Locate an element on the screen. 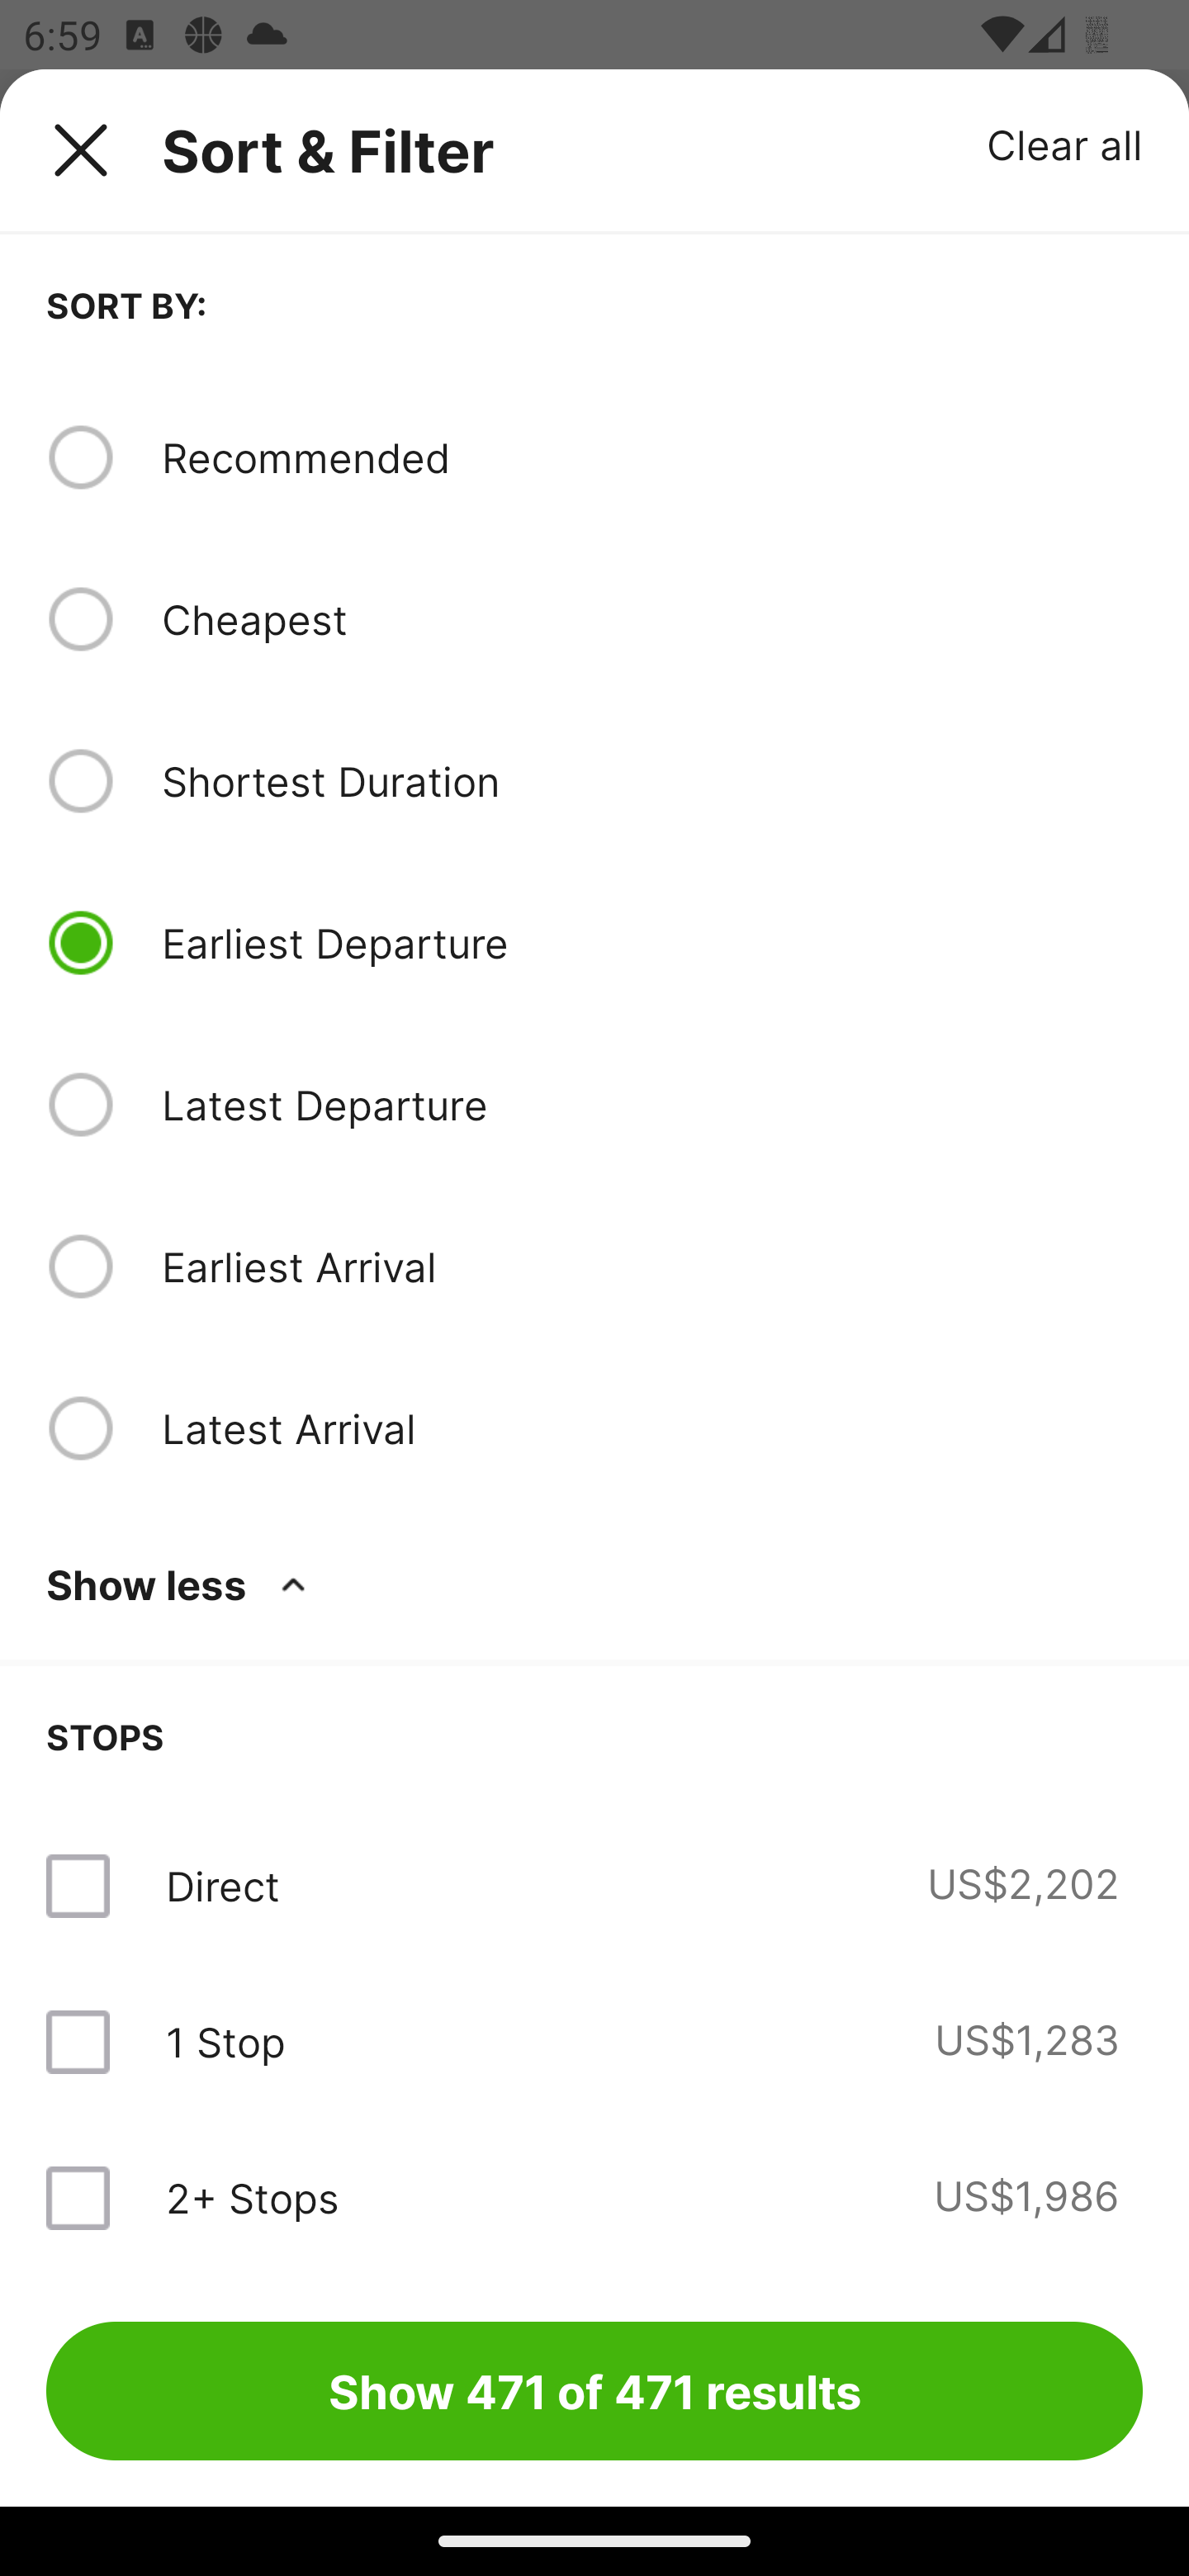 The width and height of the screenshot is (1189, 2576). 1 Stop US$1,283 is located at coordinates (594, 2041).